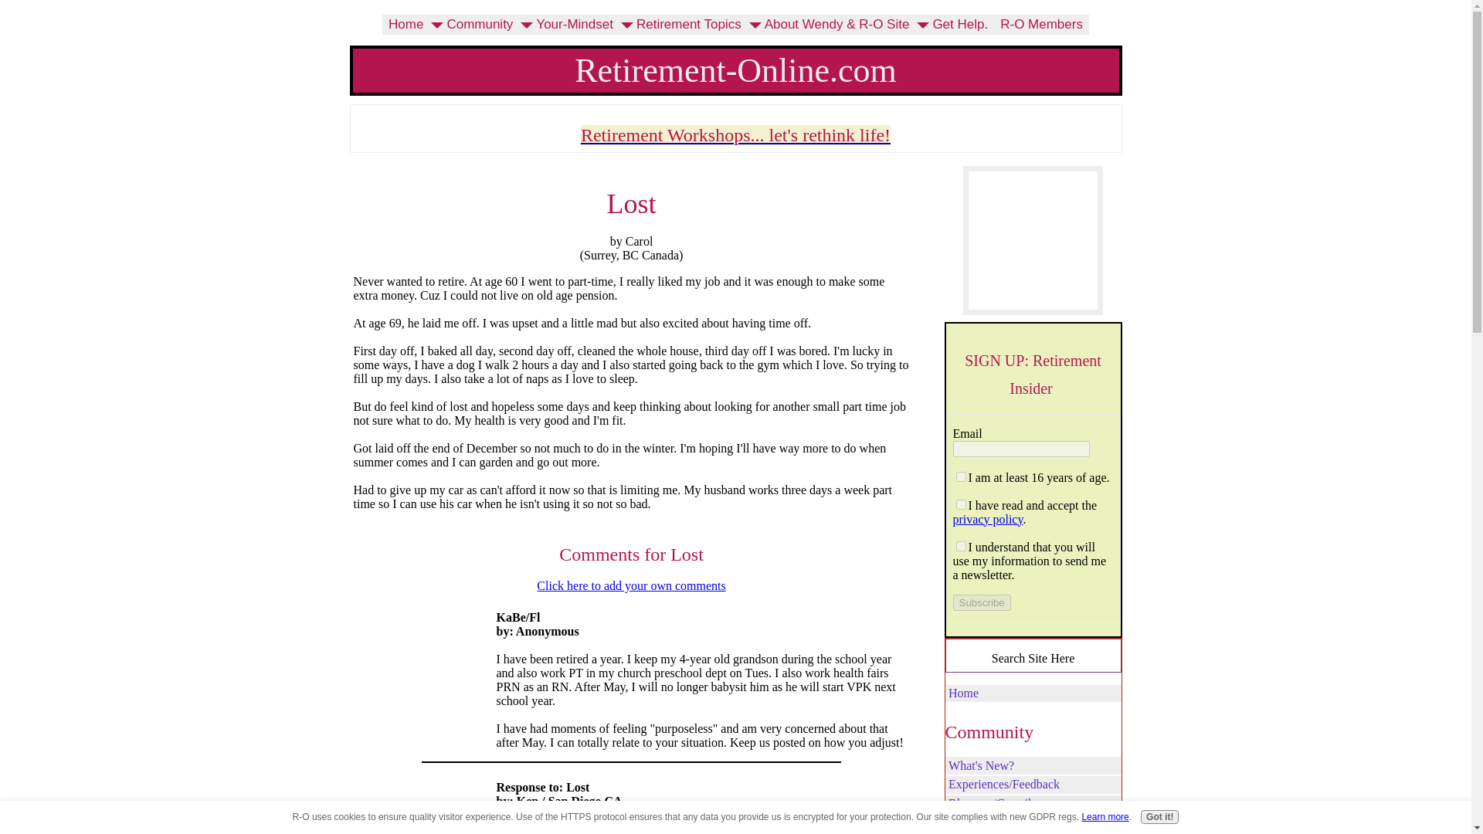  I want to click on Retirement-Online.com, so click(735, 69).